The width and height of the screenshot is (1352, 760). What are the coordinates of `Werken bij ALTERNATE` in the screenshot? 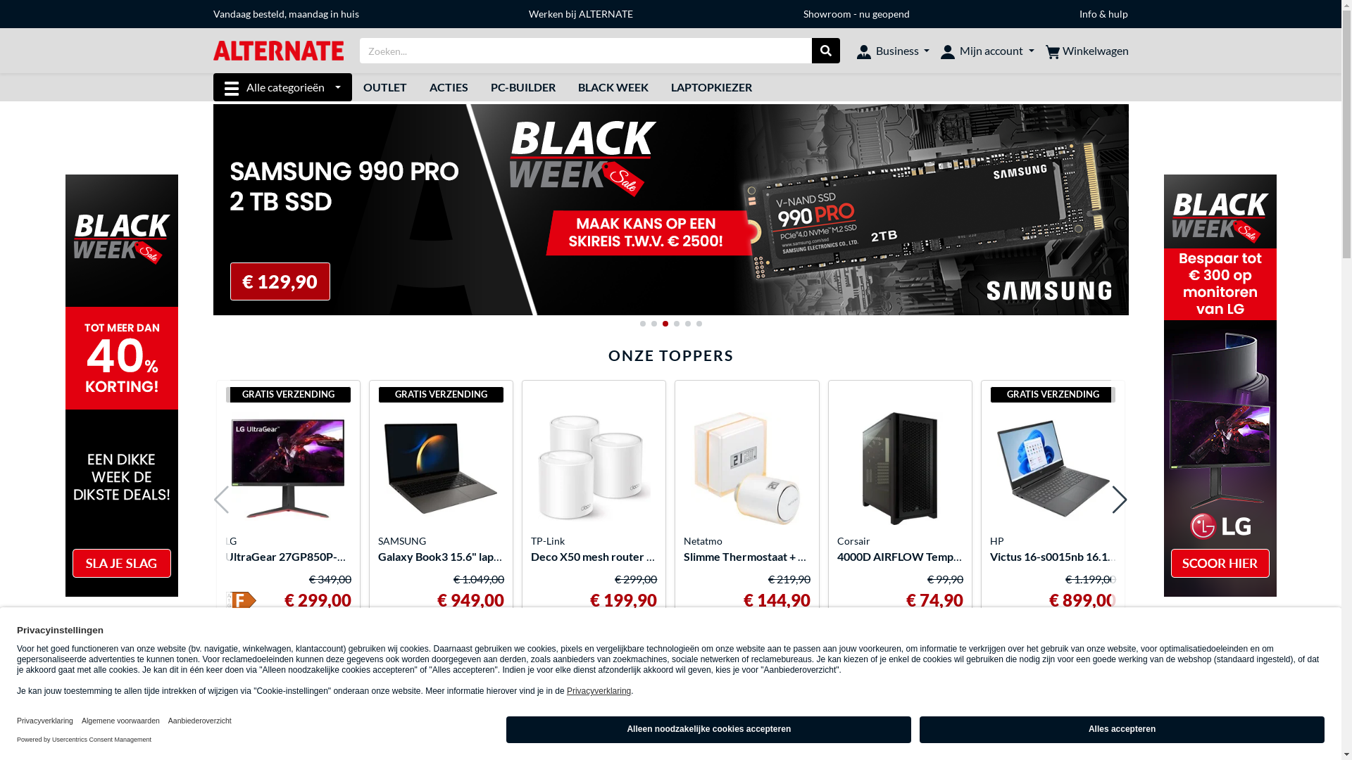 It's located at (581, 14).